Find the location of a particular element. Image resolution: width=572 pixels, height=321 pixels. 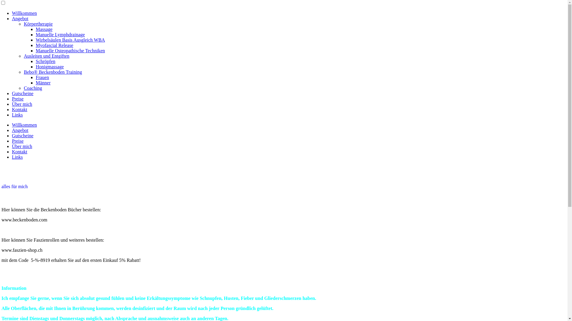

Coaching is located at coordinates (33, 88).